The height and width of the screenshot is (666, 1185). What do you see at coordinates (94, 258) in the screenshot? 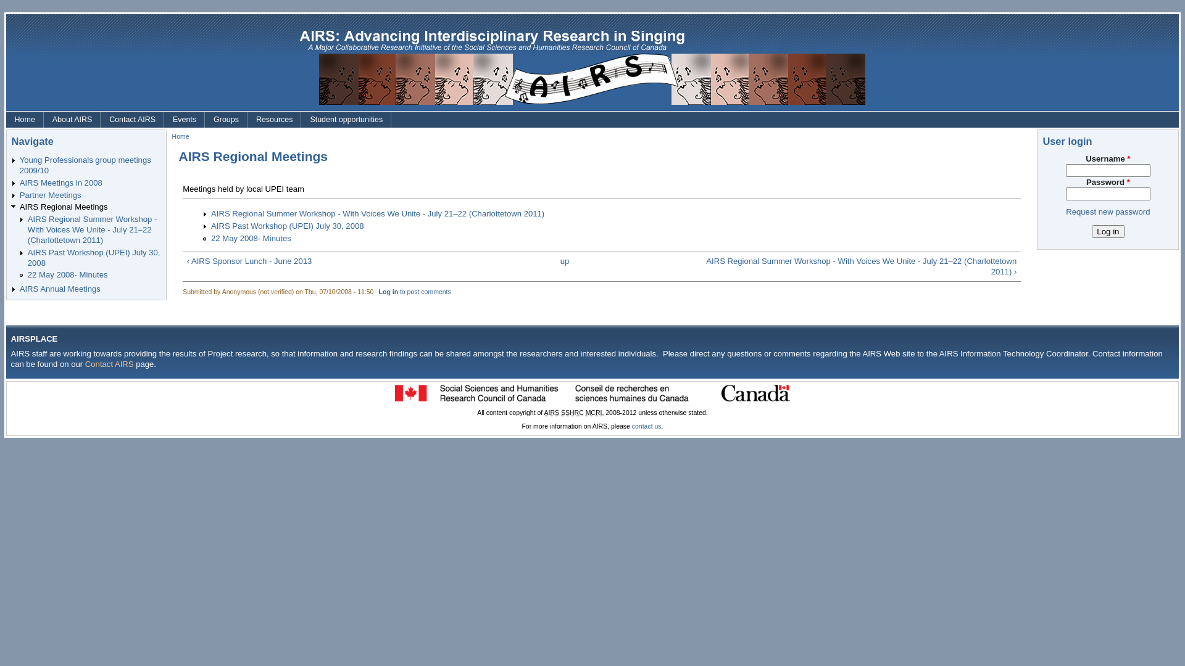
I see `AIRS Past Workshop (UPEI) July 30, 2008` at bounding box center [94, 258].